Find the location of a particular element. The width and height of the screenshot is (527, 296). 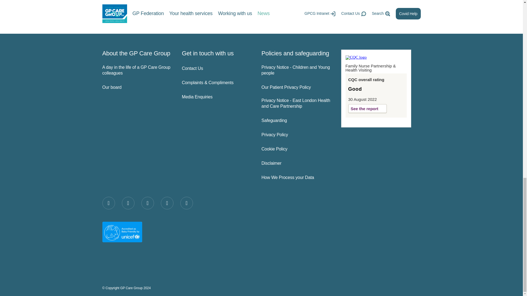

Youtube is located at coordinates (186, 203).